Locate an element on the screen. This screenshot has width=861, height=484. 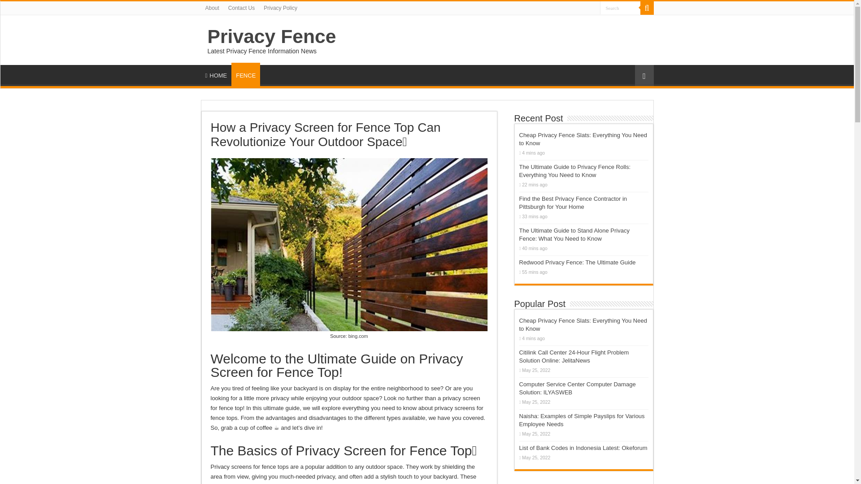
bing.com is located at coordinates (358, 336).